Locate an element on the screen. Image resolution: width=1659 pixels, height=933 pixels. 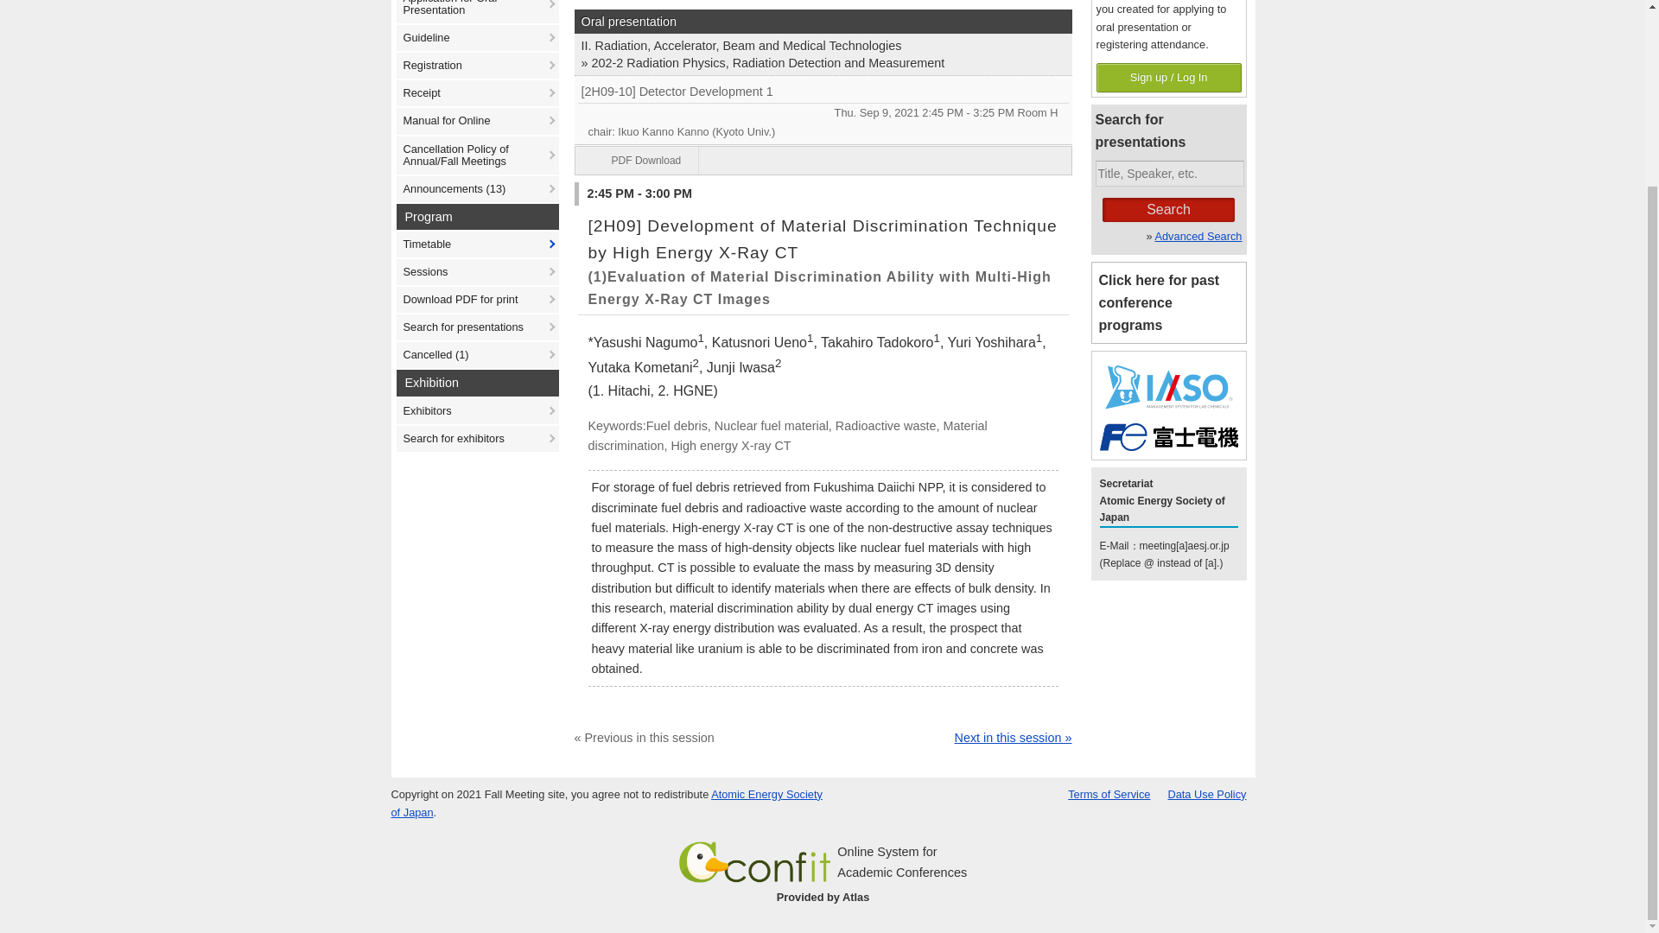
Terms of Service is located at coordinates (1109, 793).